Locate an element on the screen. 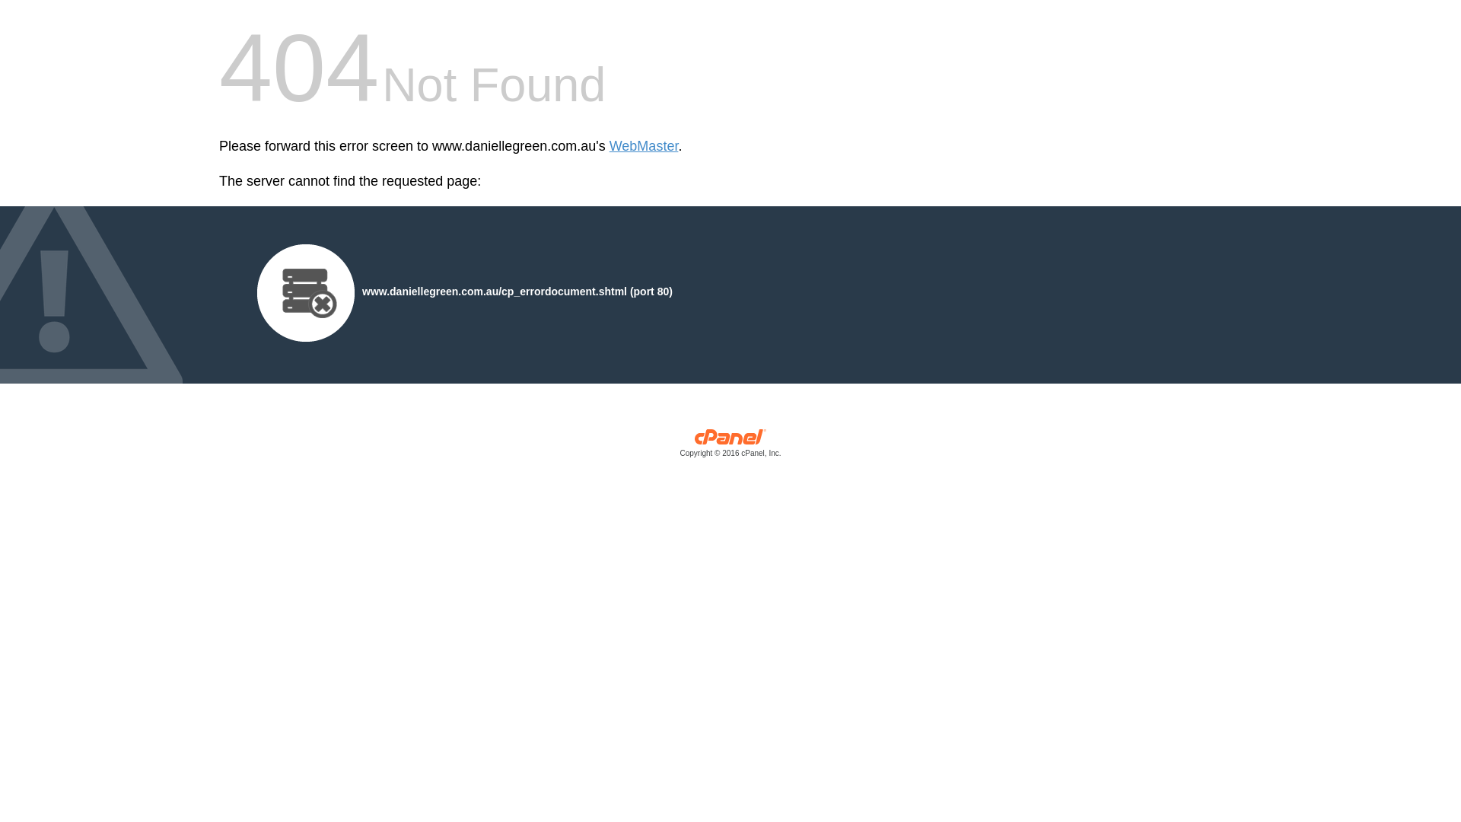 This screenshot has width=1461, height=822. WebMaster is located at coordinates (644, 146).